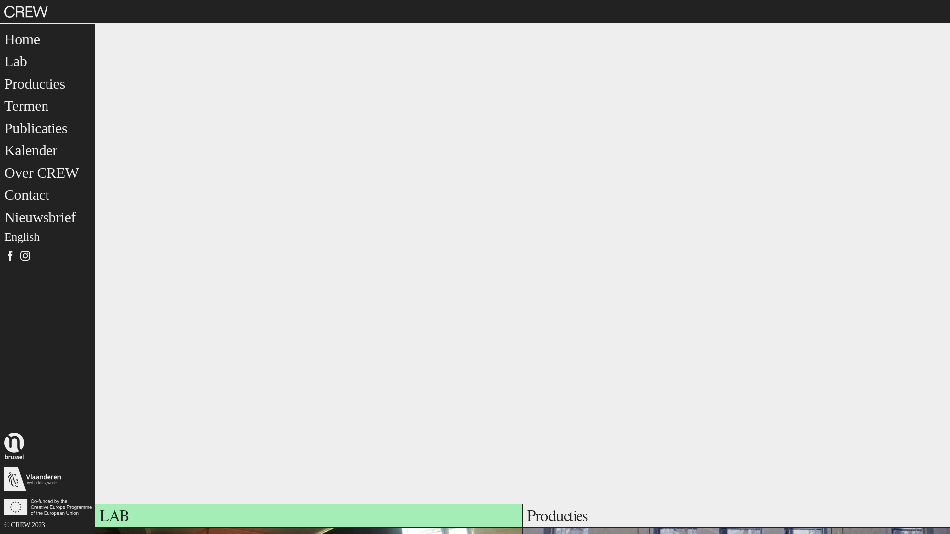 This screenshot has width=950, height=534. Describe the element at coordinates (22, 39) in the screenshot. I see `Home` at that location.